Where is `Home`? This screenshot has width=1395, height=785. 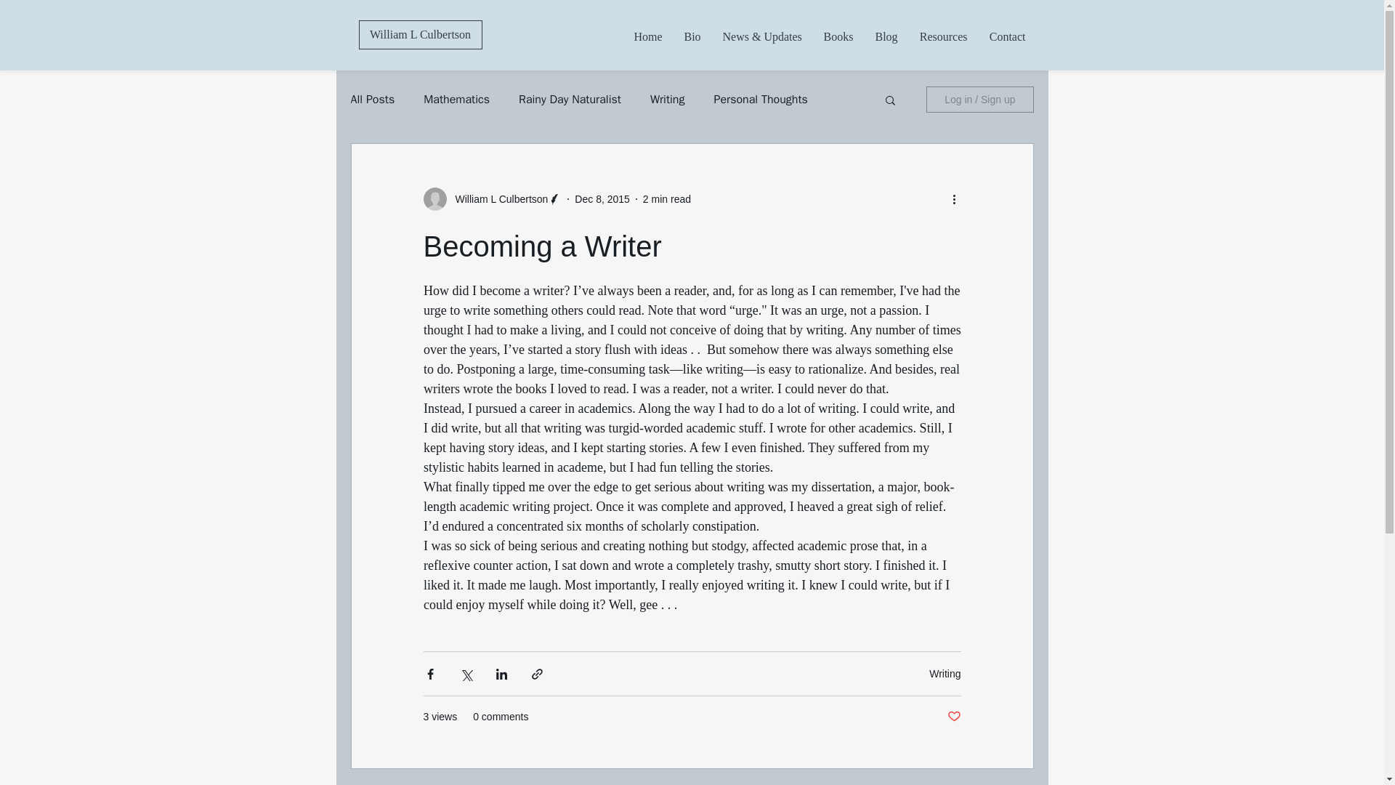
Home is located at coordinates (648, 36).